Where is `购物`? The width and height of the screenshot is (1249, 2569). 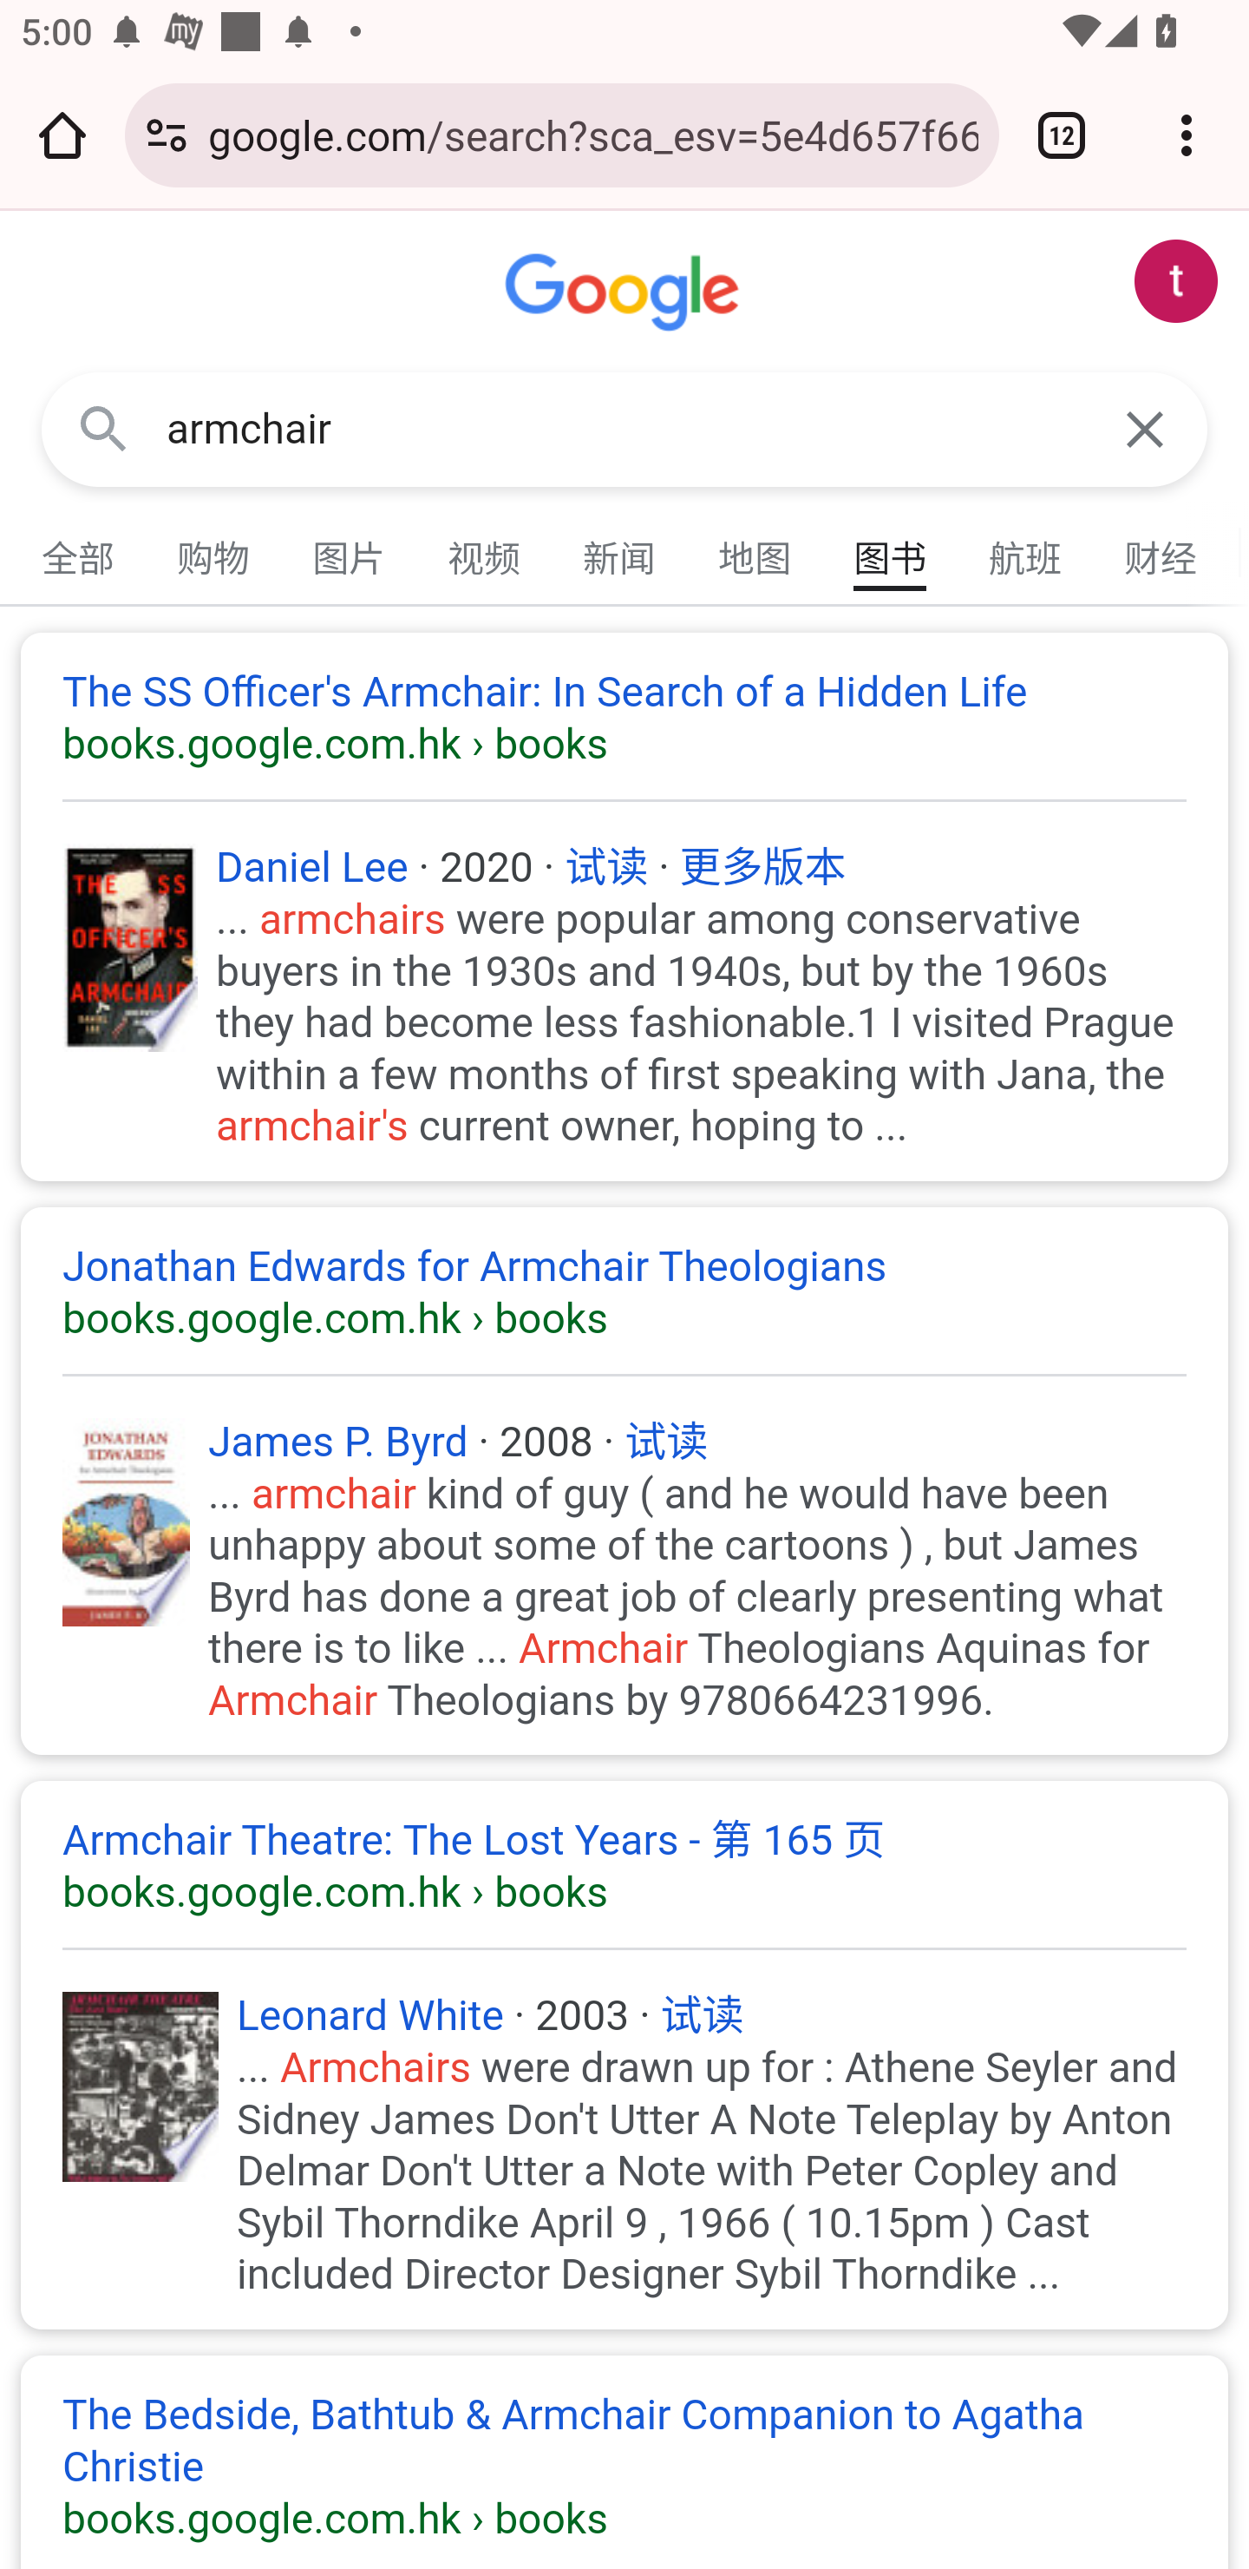 购物 is located at coordinates (214, 552).